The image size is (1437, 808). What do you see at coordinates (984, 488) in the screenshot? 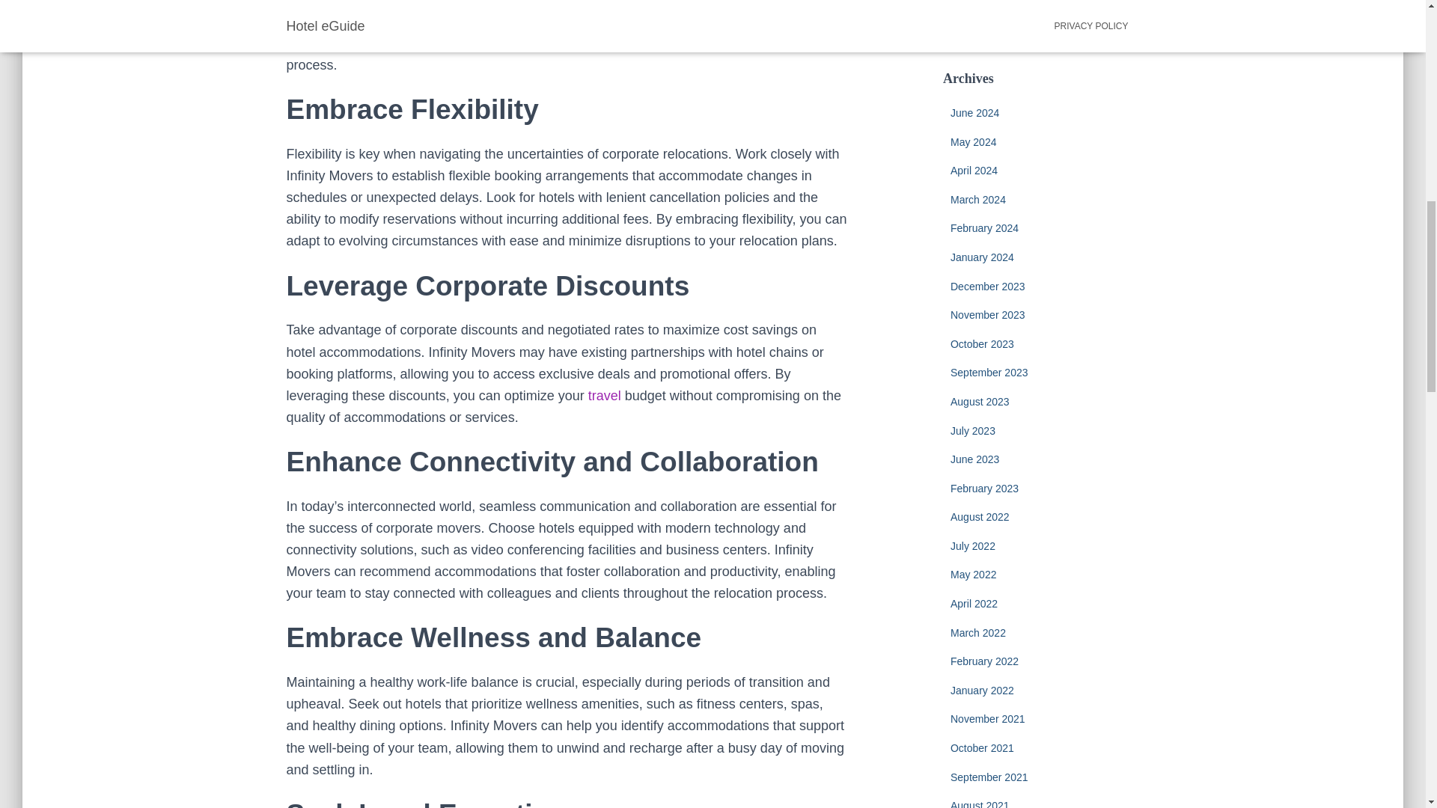
I see `February 2023` at bounding box center [984, 488].